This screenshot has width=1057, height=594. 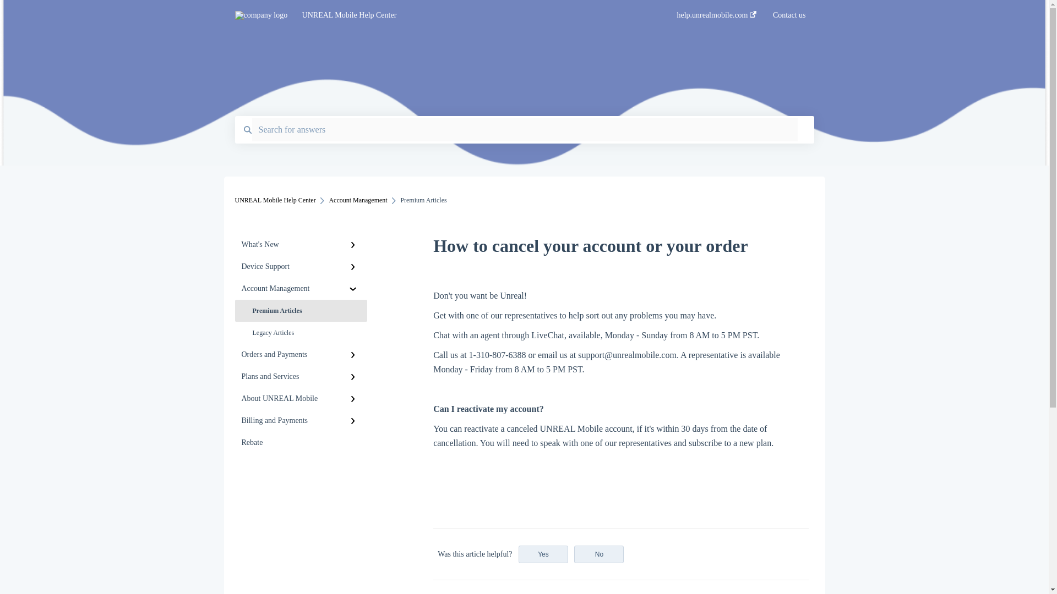 I want to click on Contact us, so click(x=789, y=18).